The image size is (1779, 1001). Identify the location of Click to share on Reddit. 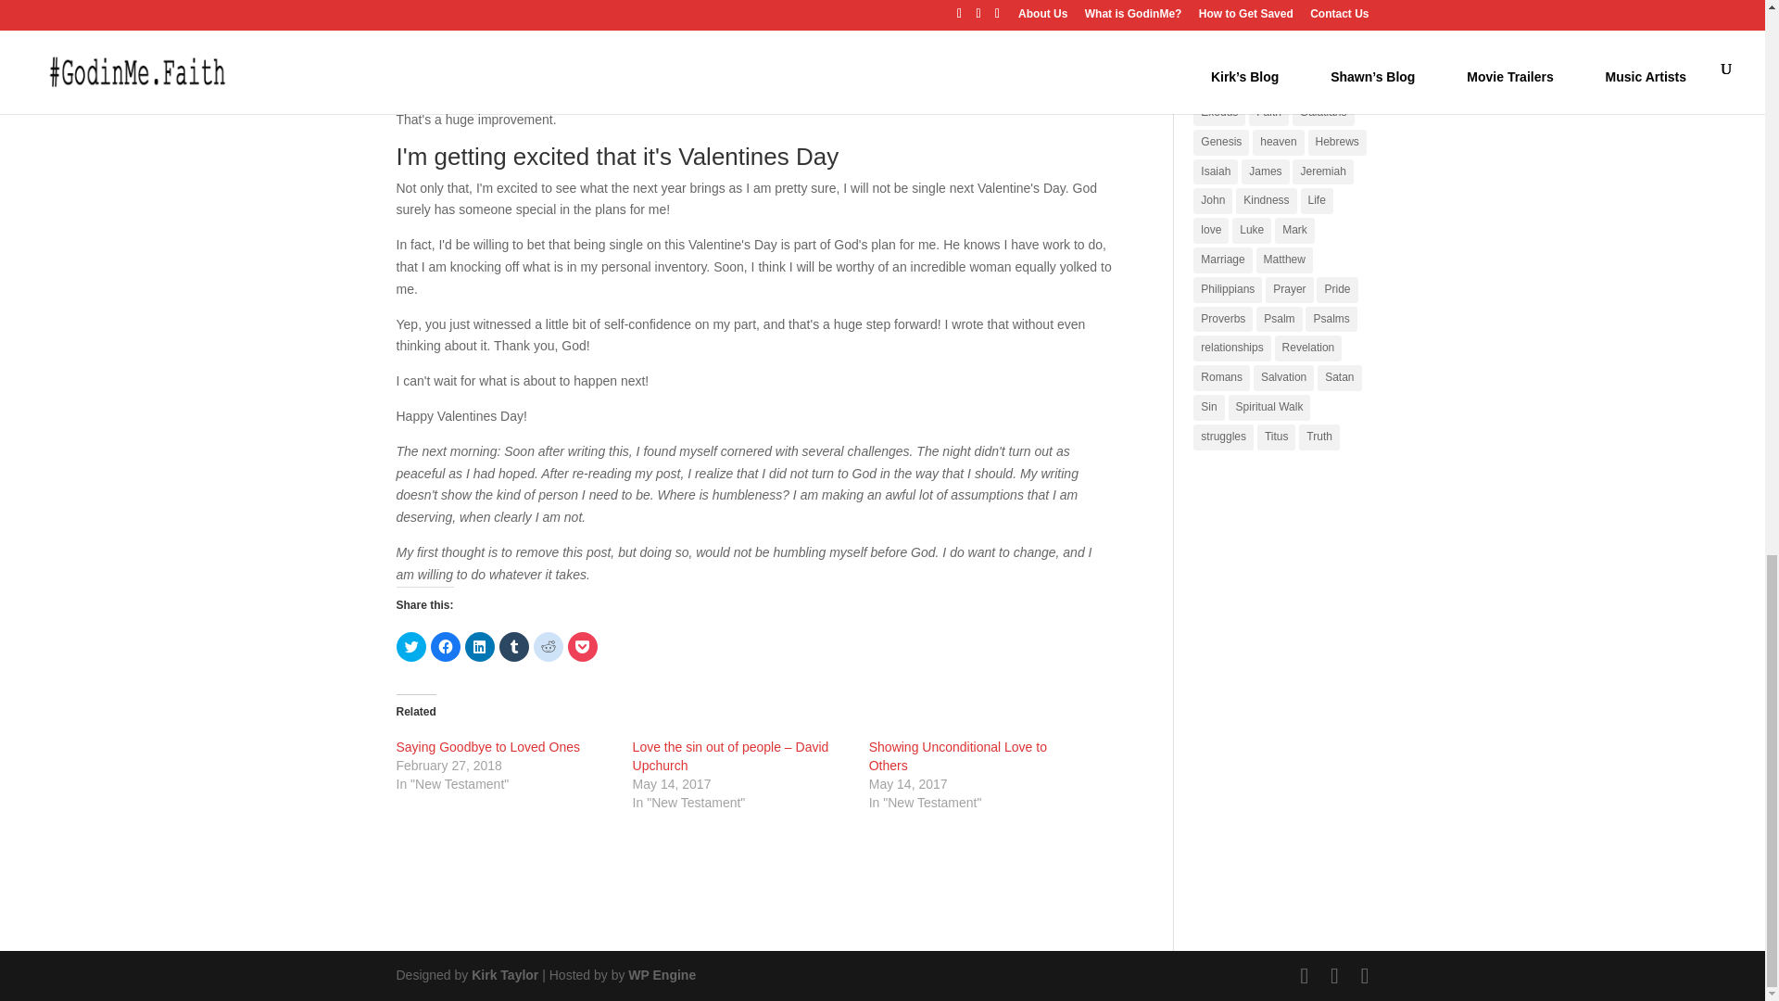
(549, 646).